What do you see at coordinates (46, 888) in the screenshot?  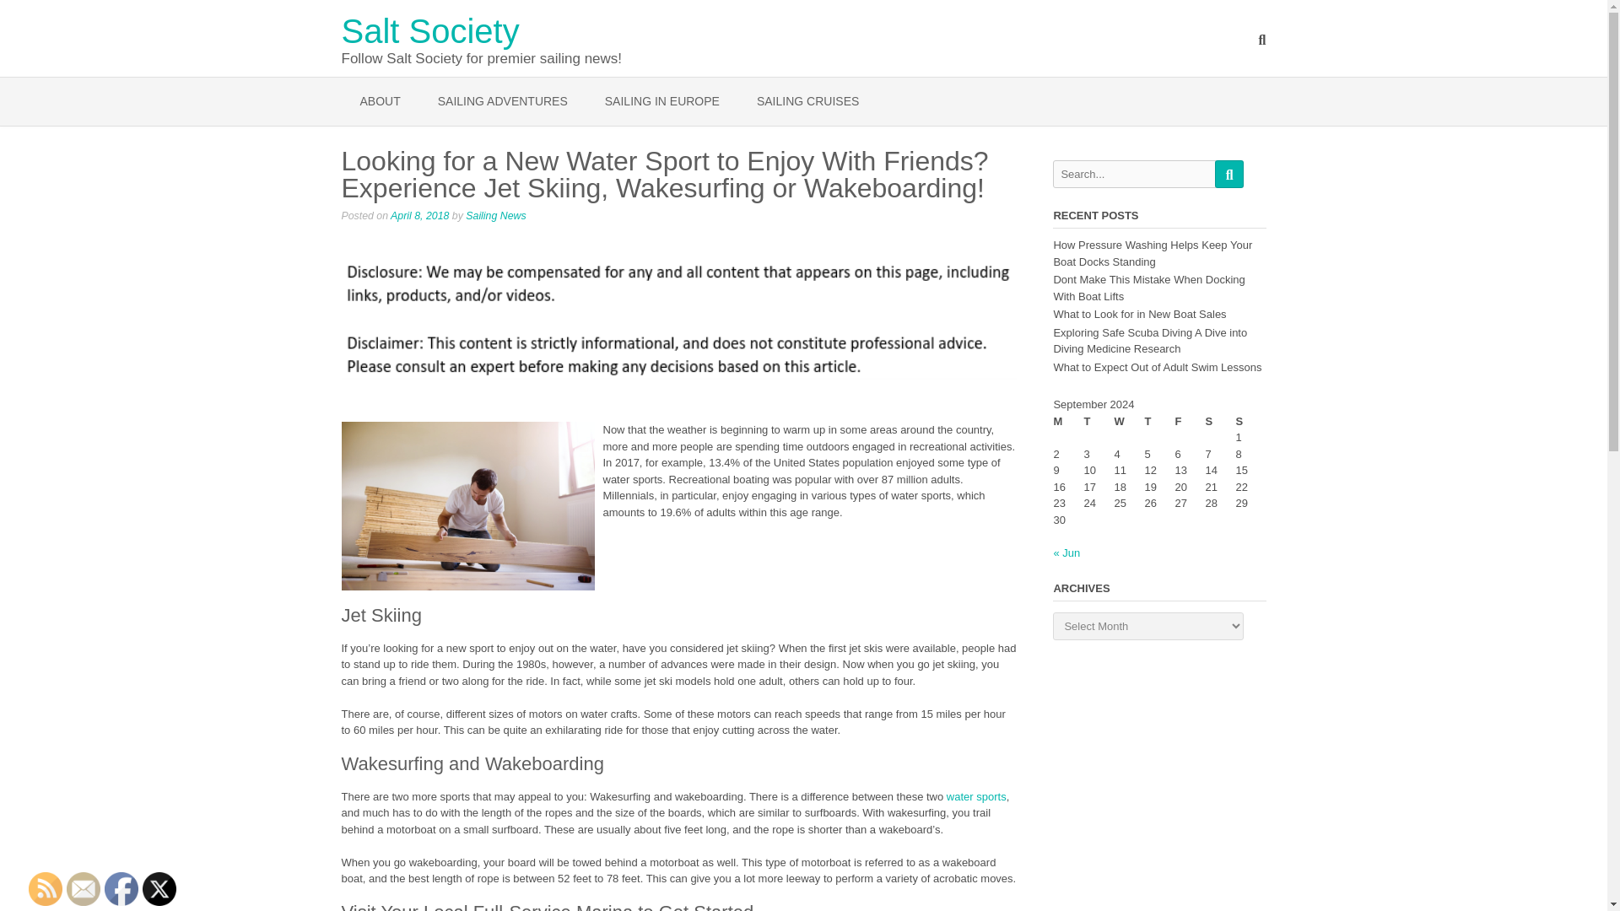 I see `RSS` at bounding box center [46, 888].